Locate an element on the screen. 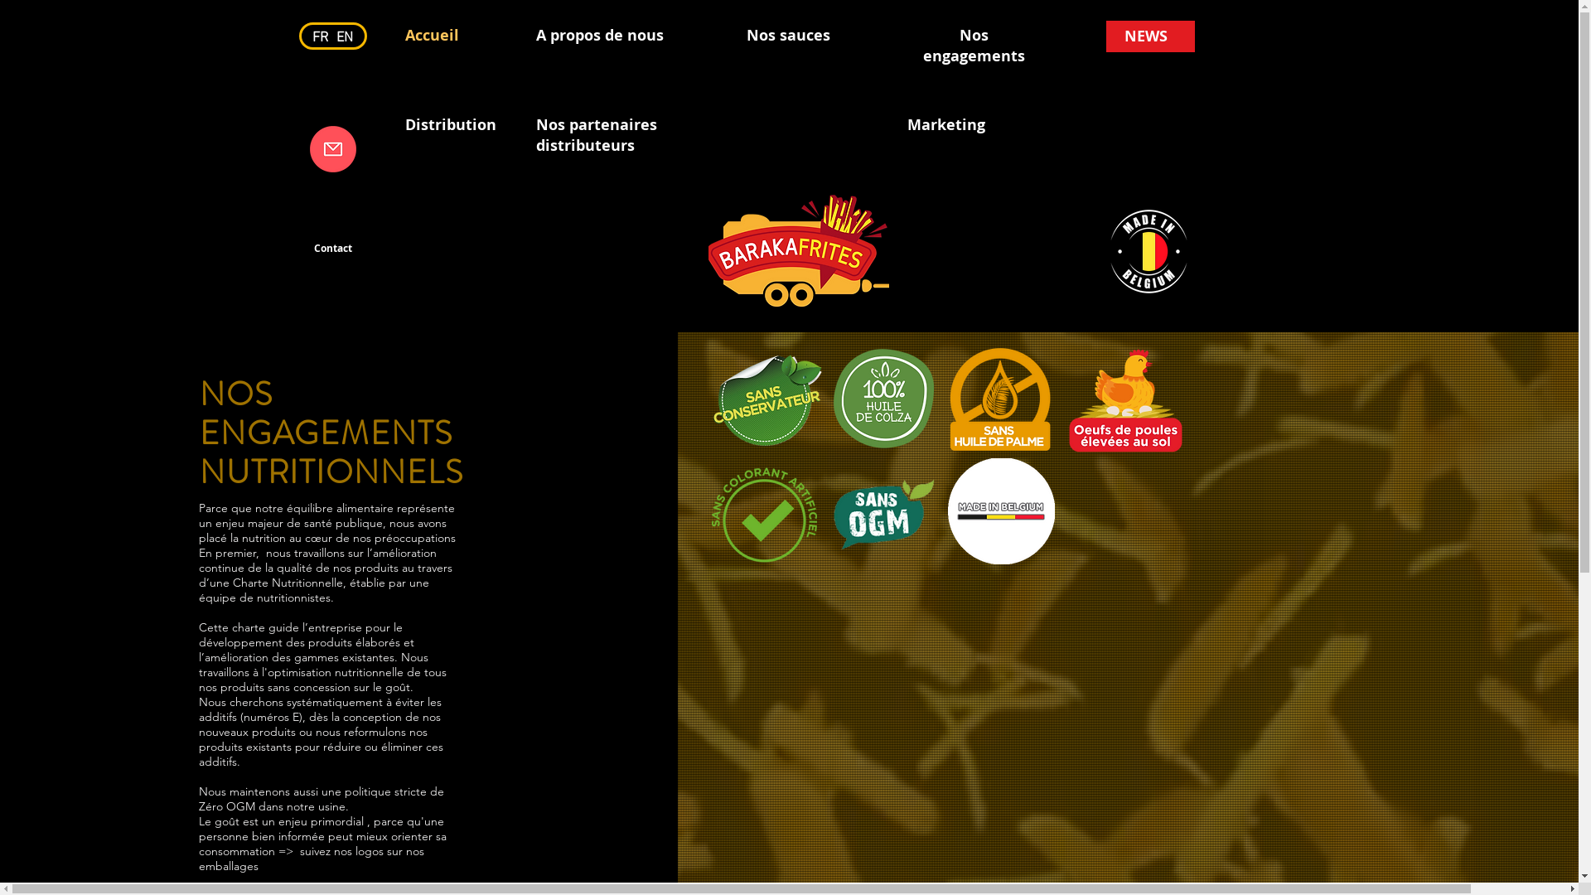  Accueil is located at coordinates (433, 35).